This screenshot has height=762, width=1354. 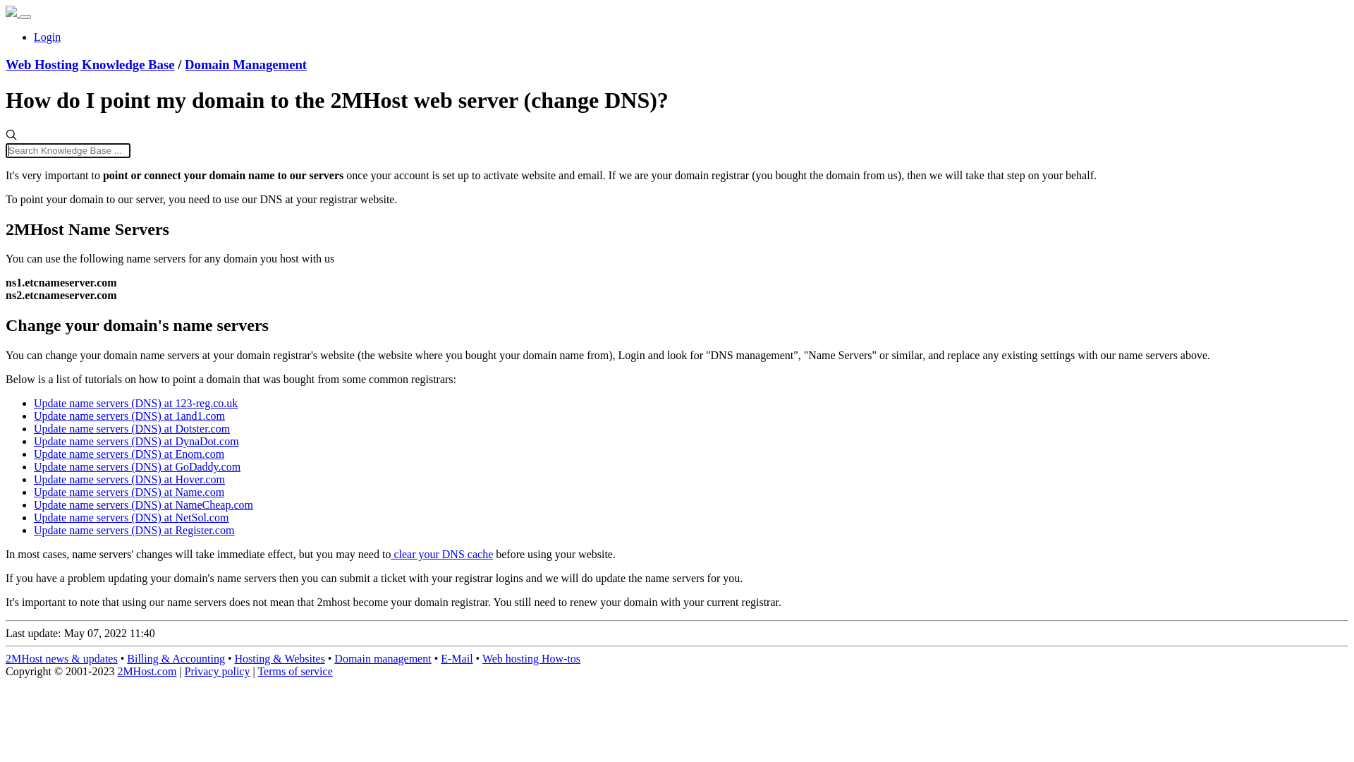 What do you see at coordinates (295, 672) in the screenshot?
I see `Terms of service` at bounding box center [295, 672].